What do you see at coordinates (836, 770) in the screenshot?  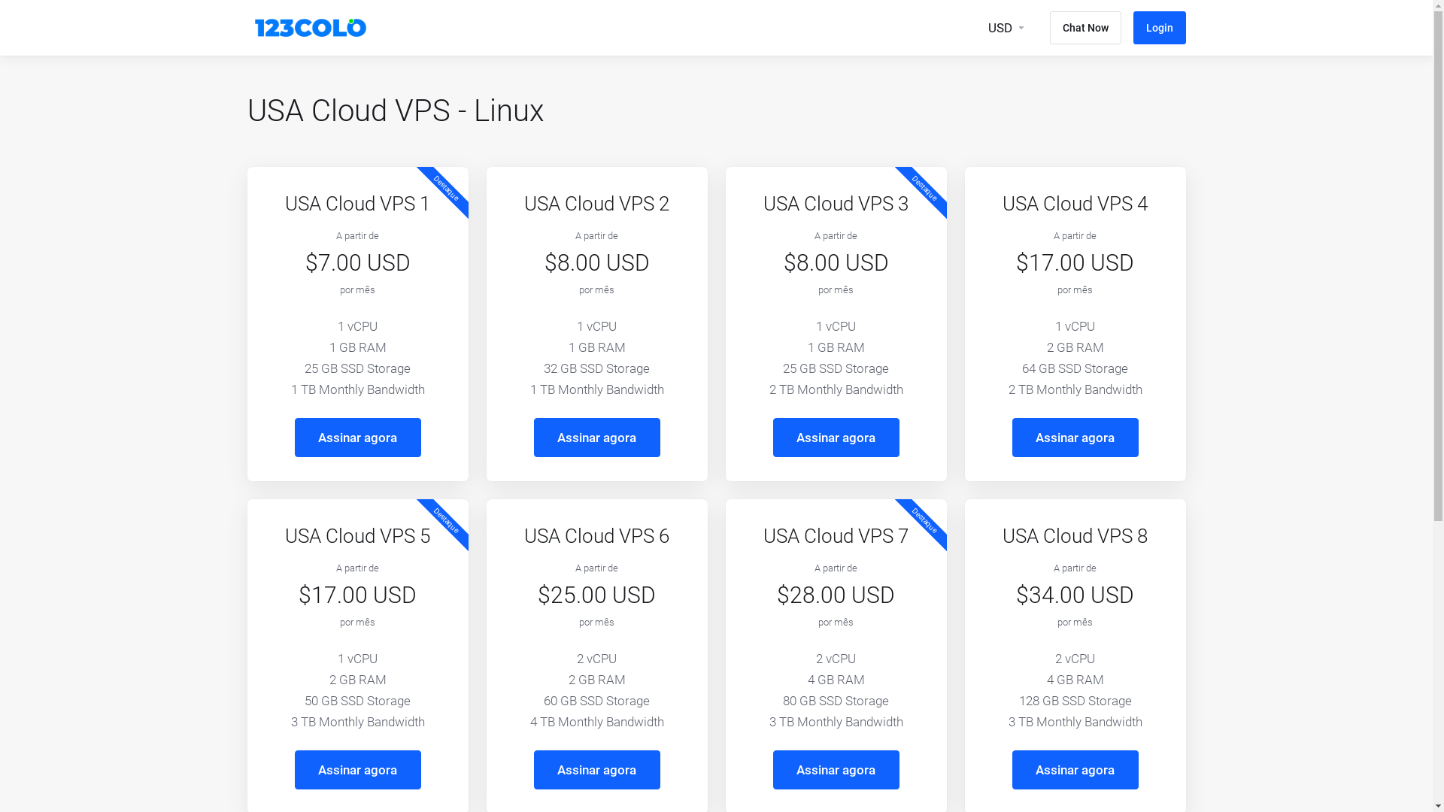 I see `Assinar agora` at bounding box center [836, 770].